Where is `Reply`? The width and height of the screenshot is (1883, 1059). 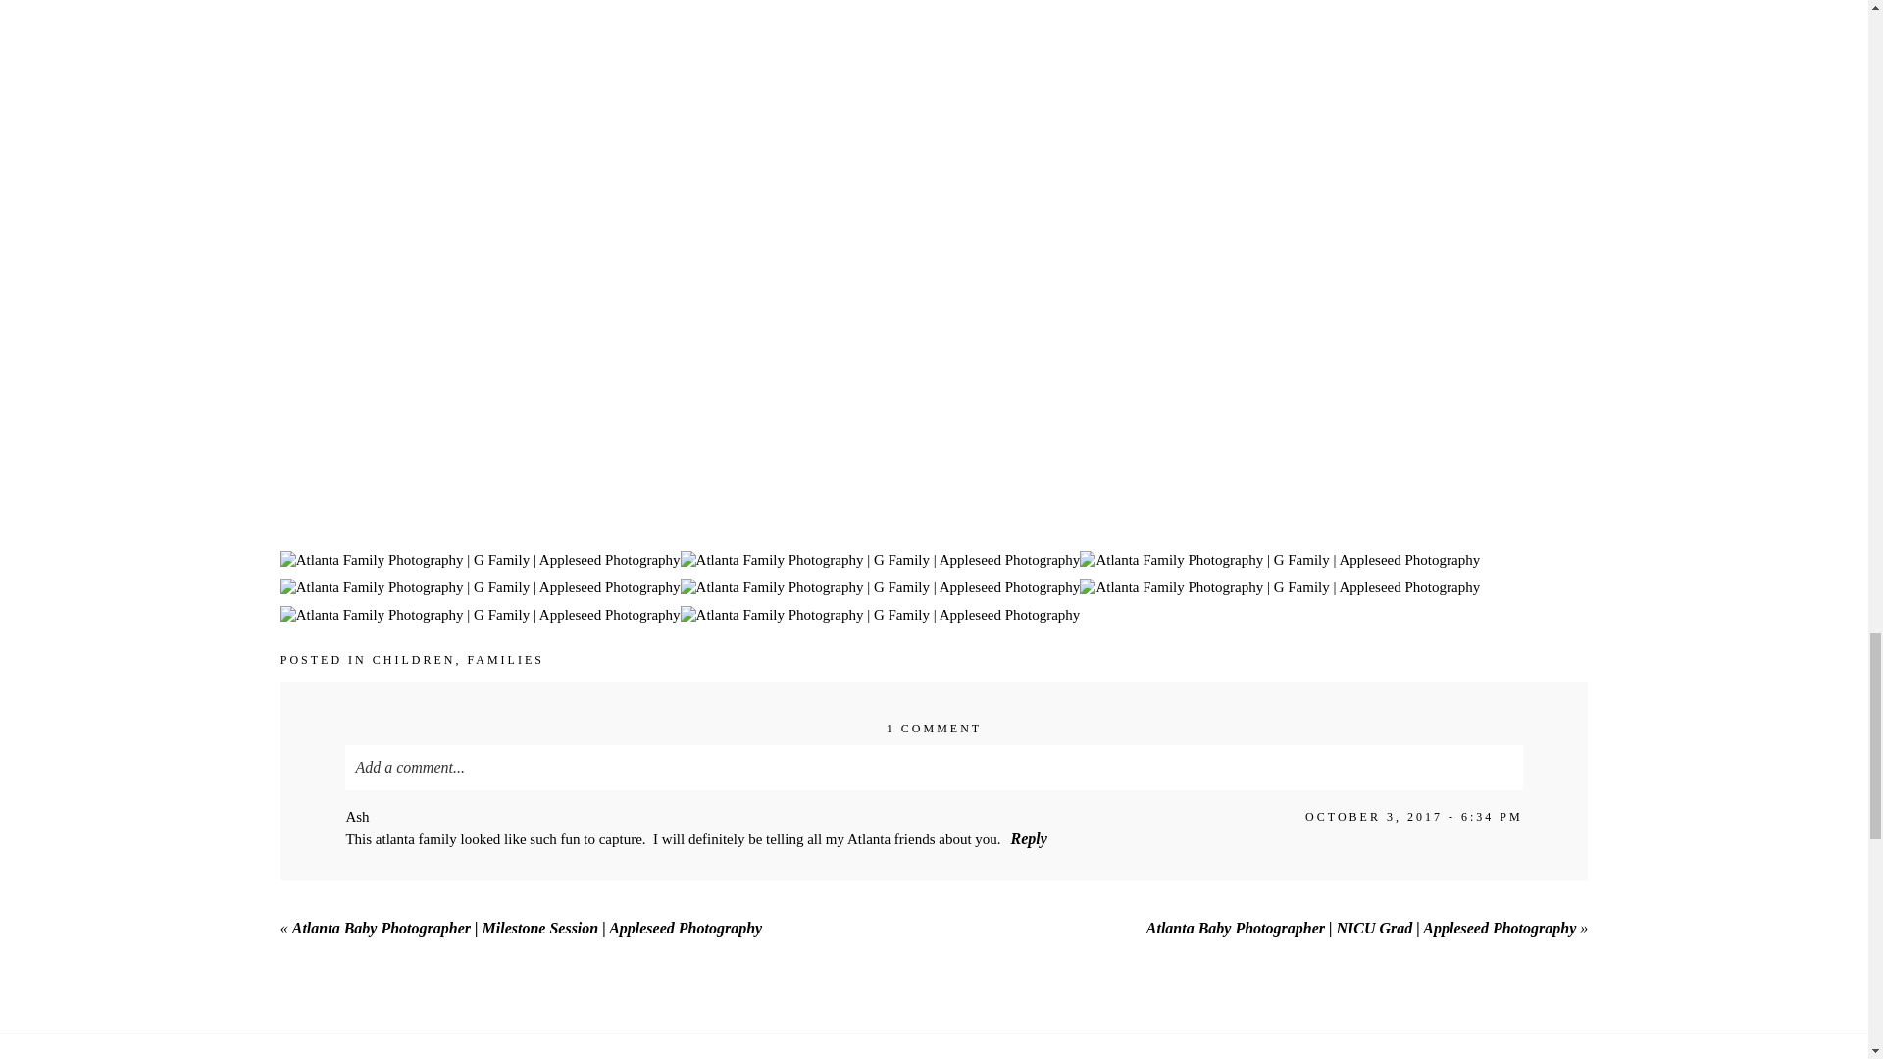
Reply is located at coordinates (1029, 838).